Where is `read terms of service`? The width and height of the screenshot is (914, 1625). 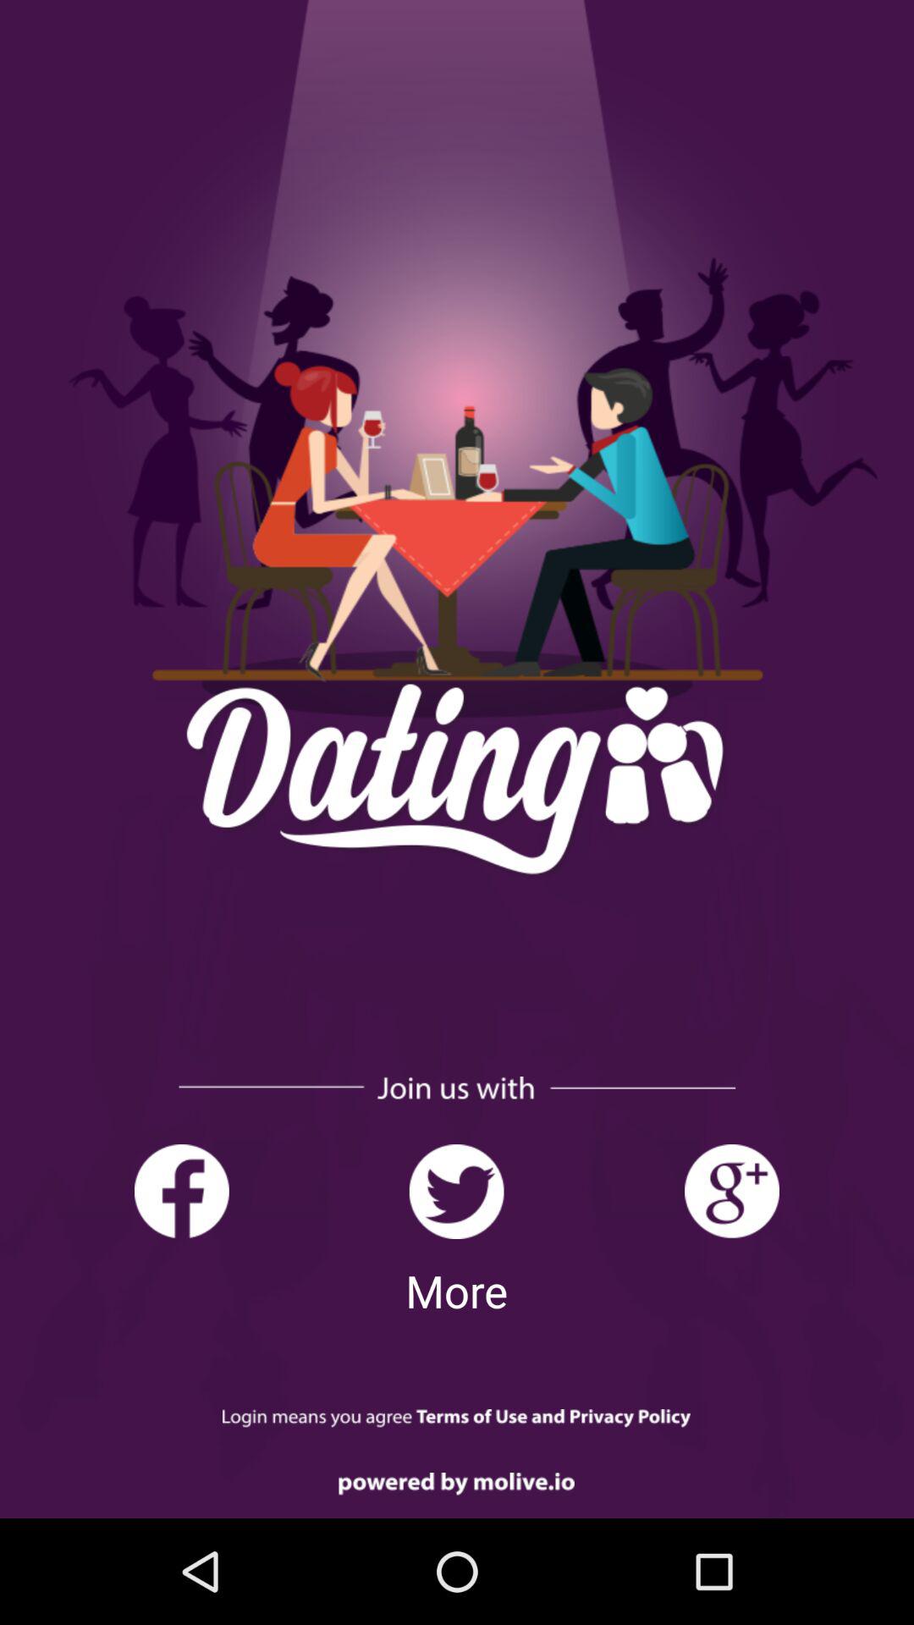
read terms of service is located at coordinates (457, 1418).